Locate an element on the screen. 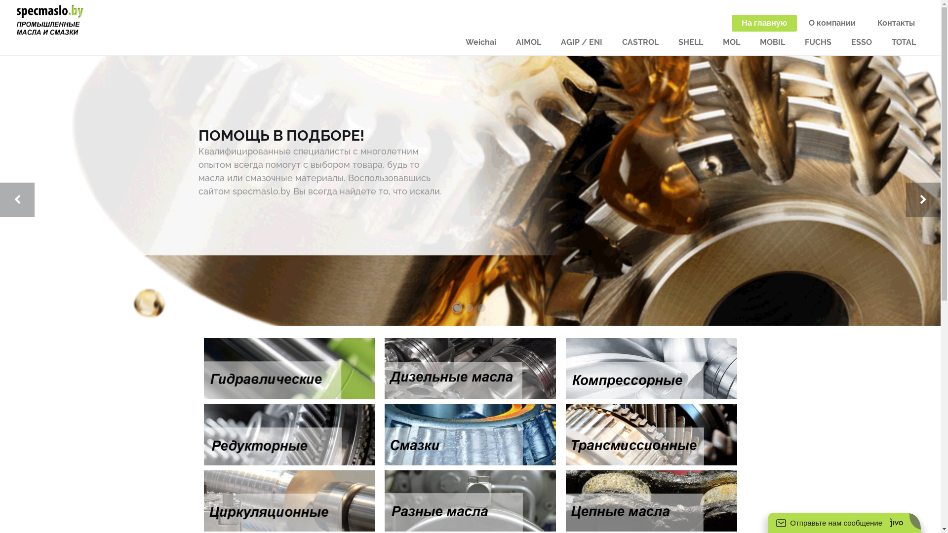  FUCHS is located at coordinates (818, 42).